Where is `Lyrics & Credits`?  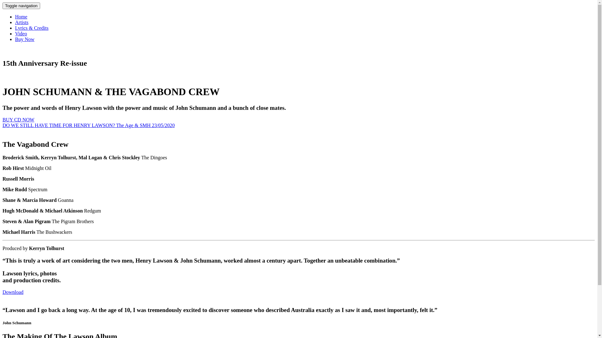
Lyrics & Credits is located at coordinates (32, 28).